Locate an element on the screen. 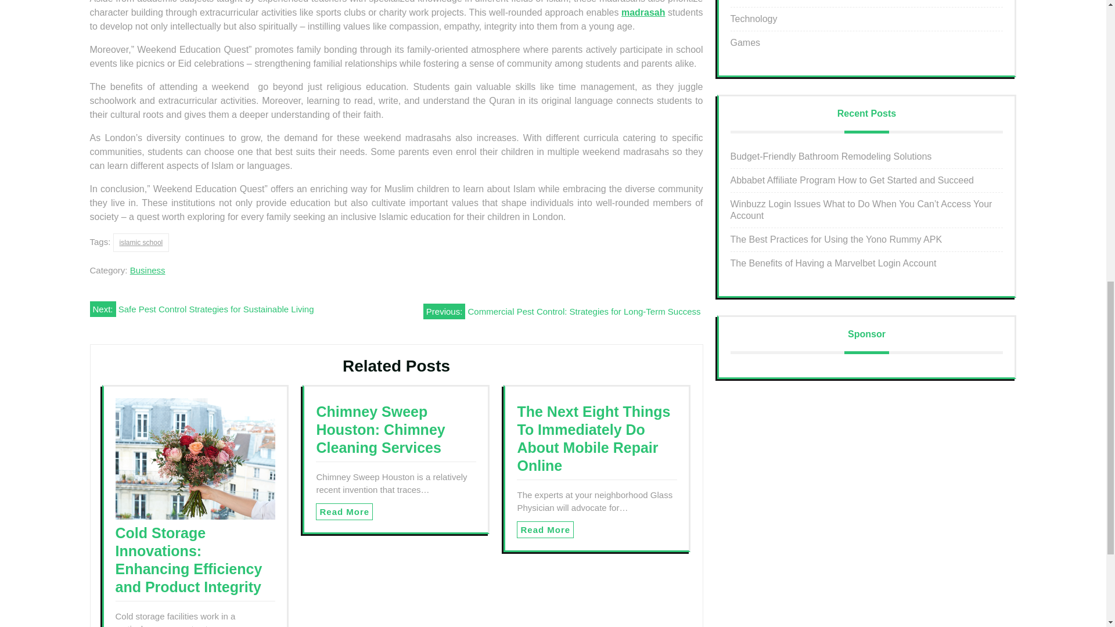 The width and height of the screenshot is (1115, 627). Technology is located at coordinates (754, 19).